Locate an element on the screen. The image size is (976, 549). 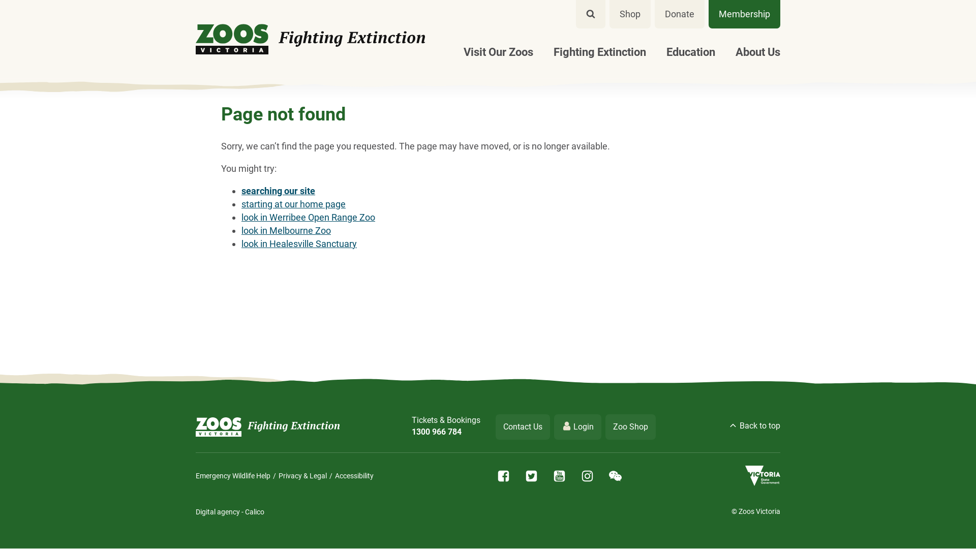
Privacy & Legal is located at coordinates (303, 476).